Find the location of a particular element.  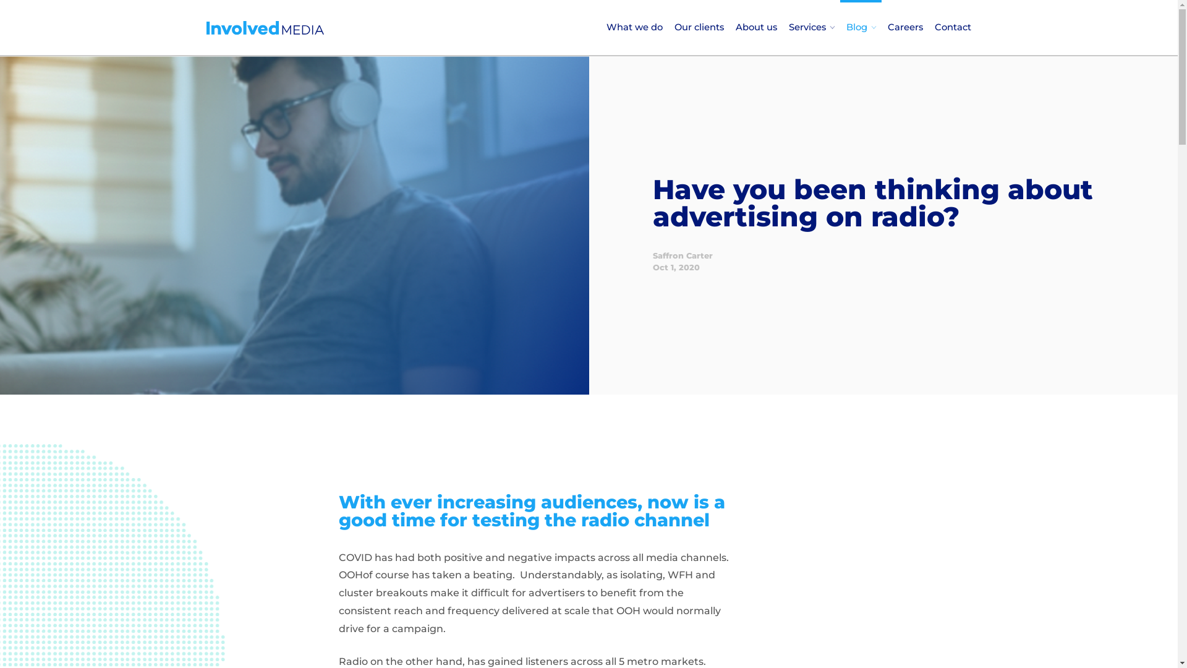

Our clients is located at coordinates (699, 27).